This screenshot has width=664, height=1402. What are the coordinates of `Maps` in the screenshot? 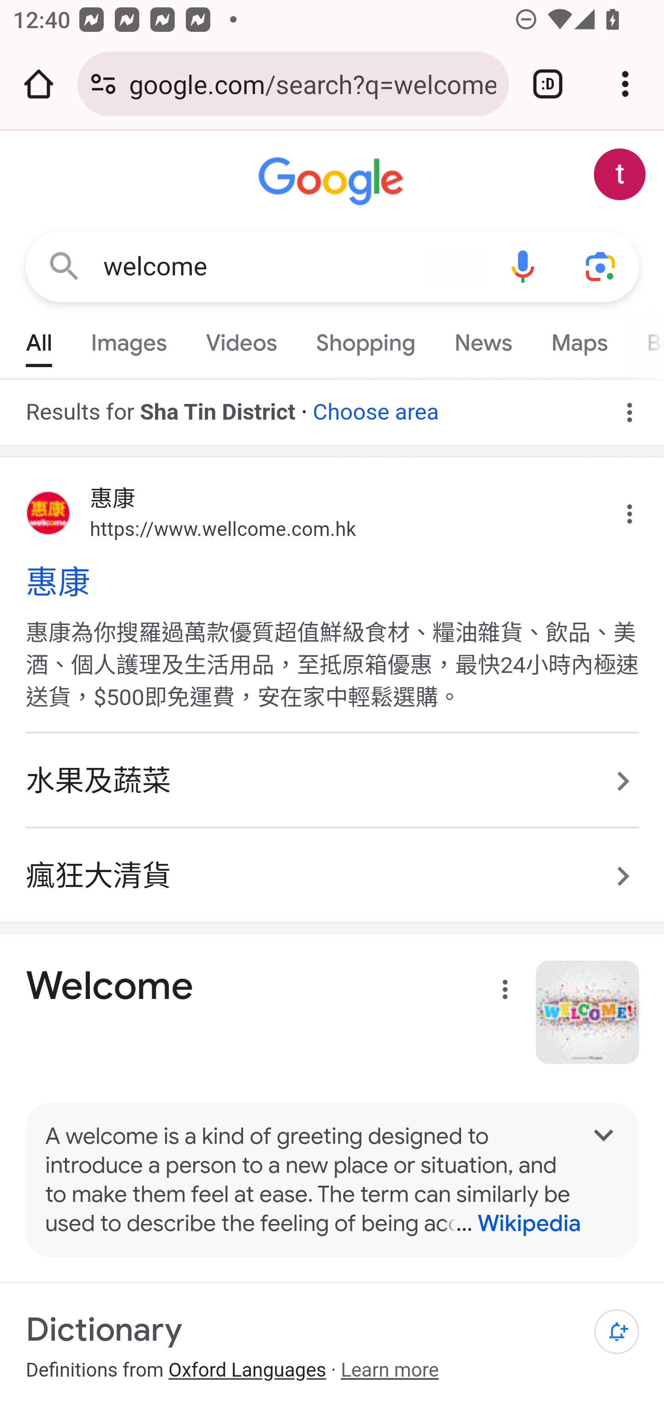 It's located at (579, 339).